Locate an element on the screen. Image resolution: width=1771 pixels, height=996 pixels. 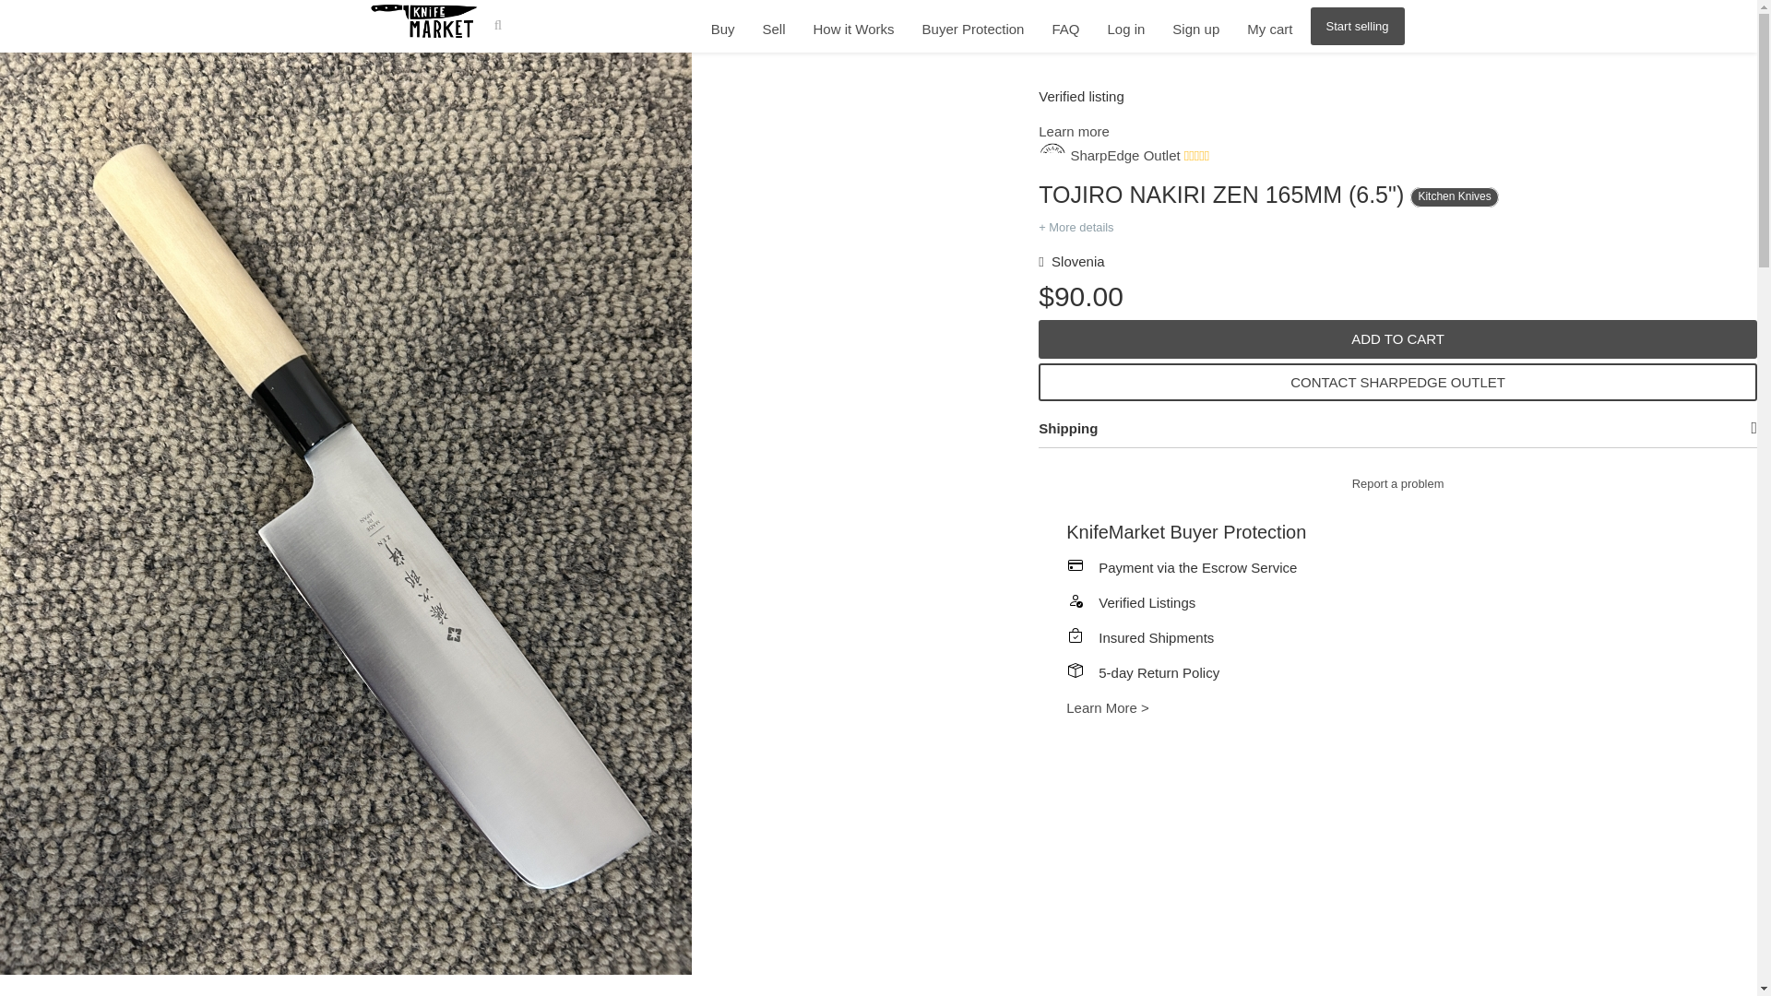
Kitchen Knives is located at coordinates (1454, 194).